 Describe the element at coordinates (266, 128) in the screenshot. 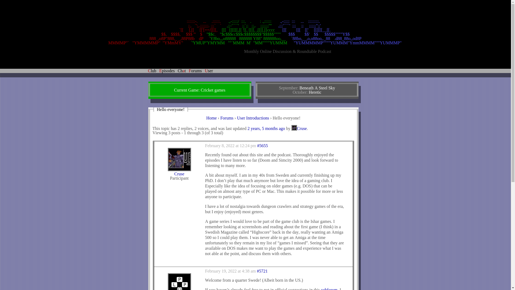

I see `Reply To: Hello everyone!` at that location.